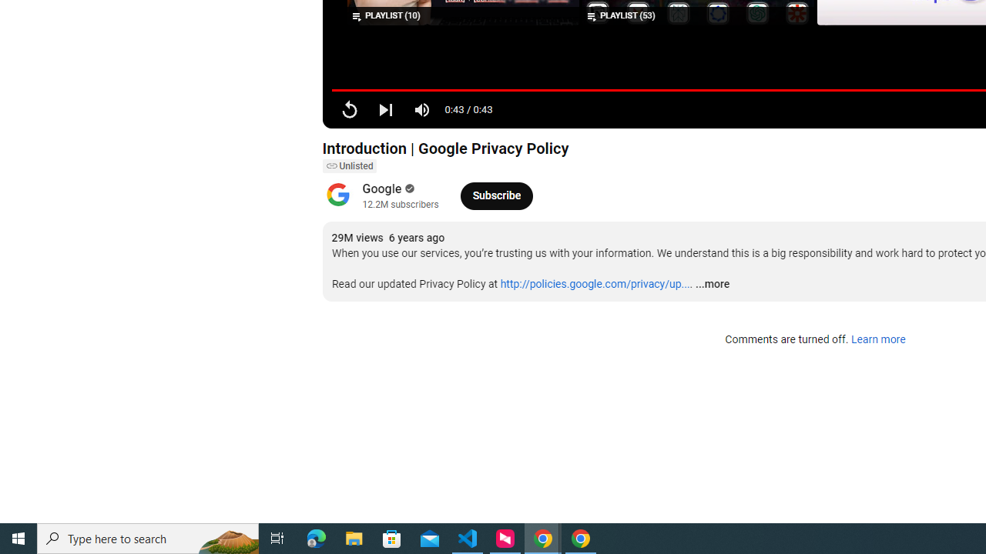 This screenshot has height=554, width=986. I want to click on Next (SHIFT+n), so click(385, 109).